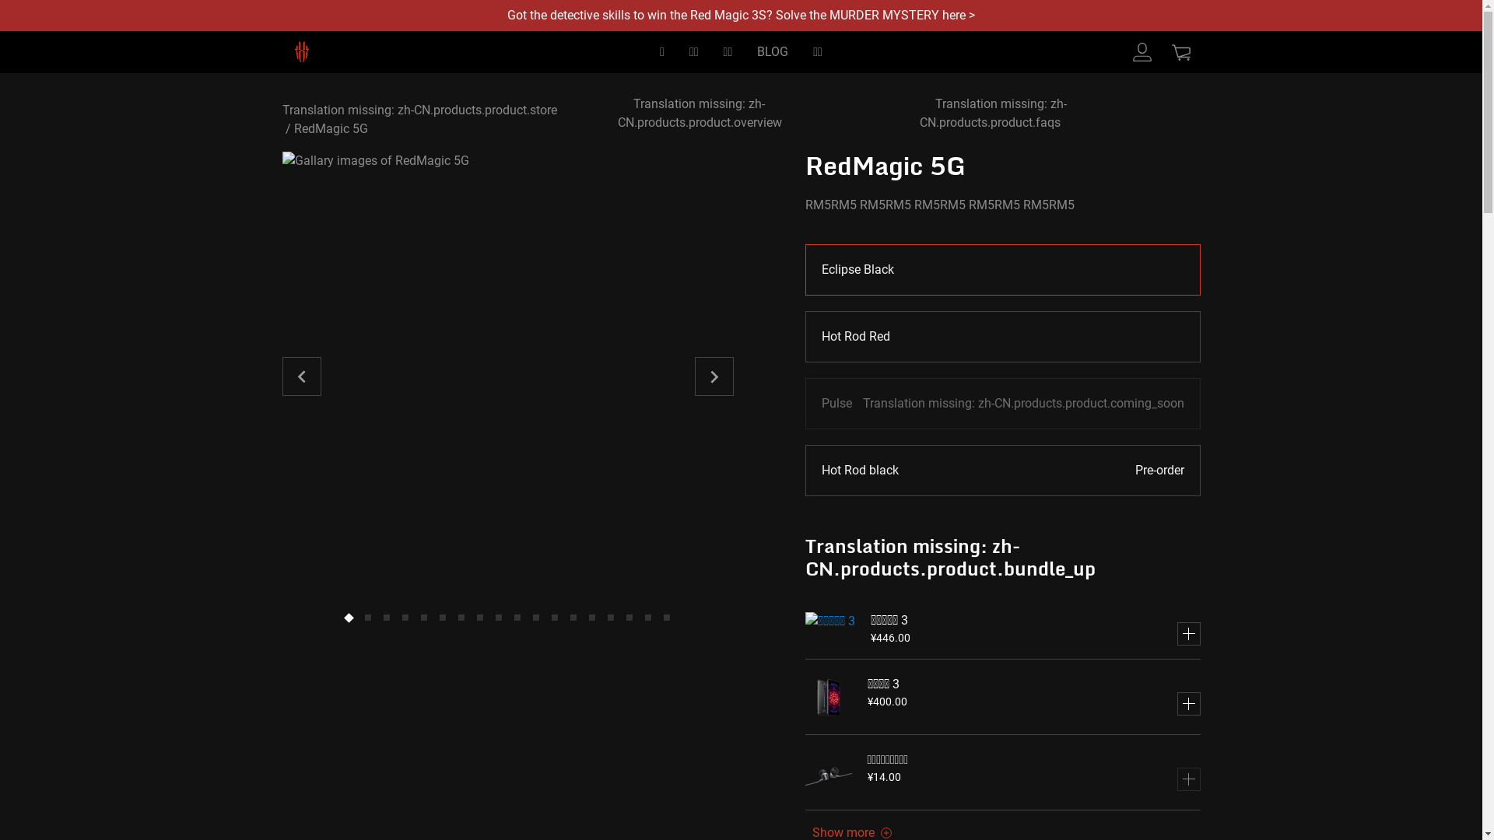  I want to click on BLOG, so click(773, 52).